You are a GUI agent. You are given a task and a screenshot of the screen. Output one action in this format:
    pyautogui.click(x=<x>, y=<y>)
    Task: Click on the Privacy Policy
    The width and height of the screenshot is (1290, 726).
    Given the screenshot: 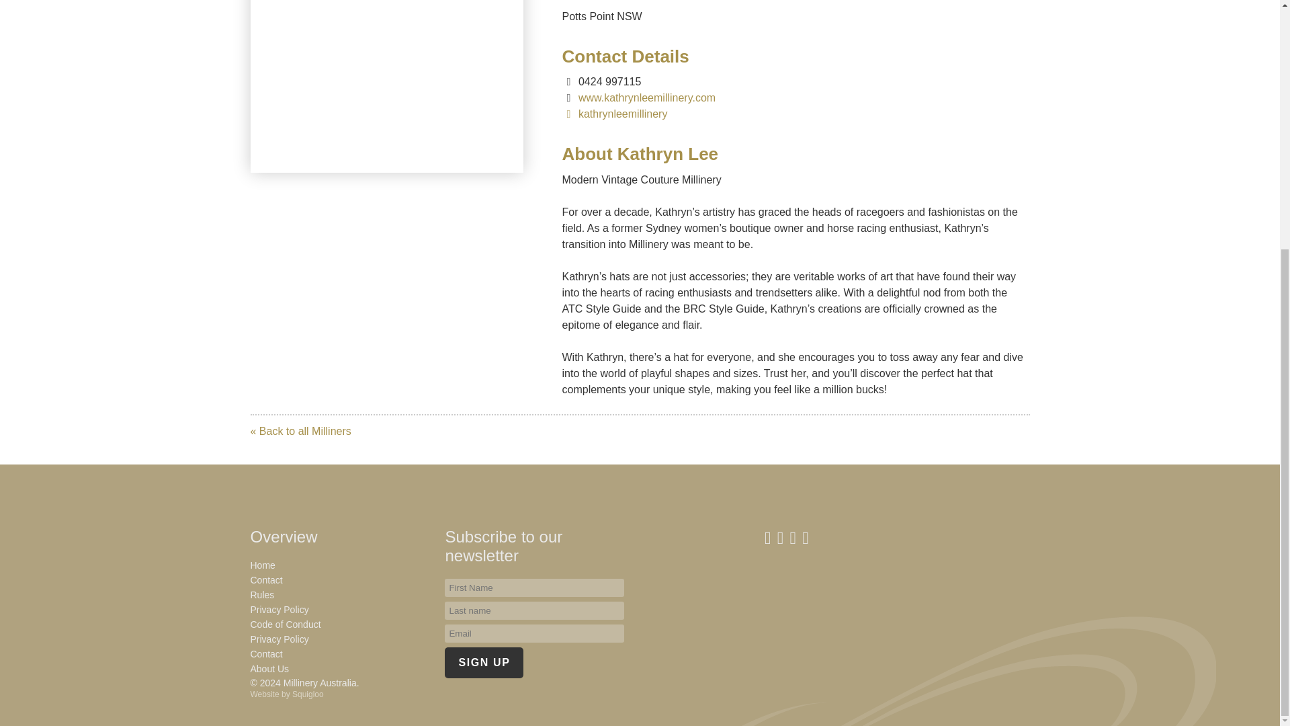 What is the action you would take?
    pyautogui.click(x=279, y=609)
    